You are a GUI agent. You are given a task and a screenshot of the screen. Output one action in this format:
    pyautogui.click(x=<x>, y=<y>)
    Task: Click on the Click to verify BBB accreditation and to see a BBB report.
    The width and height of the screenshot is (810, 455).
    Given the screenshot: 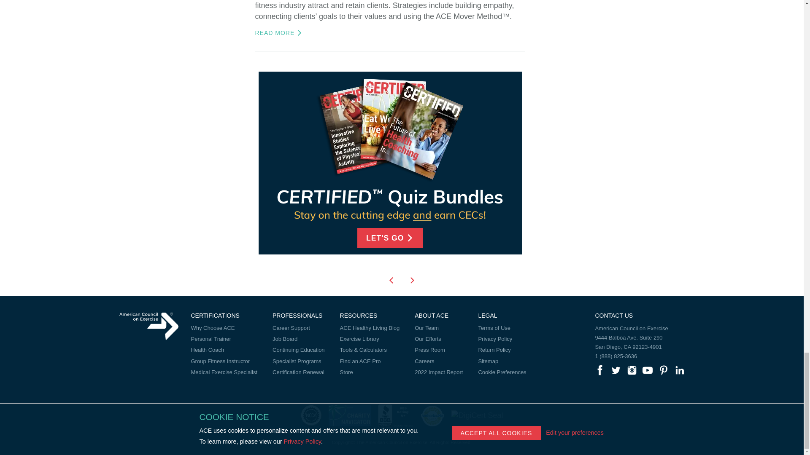 What is the action you would take?
    pyautogui.click(x=396, y=415)
    